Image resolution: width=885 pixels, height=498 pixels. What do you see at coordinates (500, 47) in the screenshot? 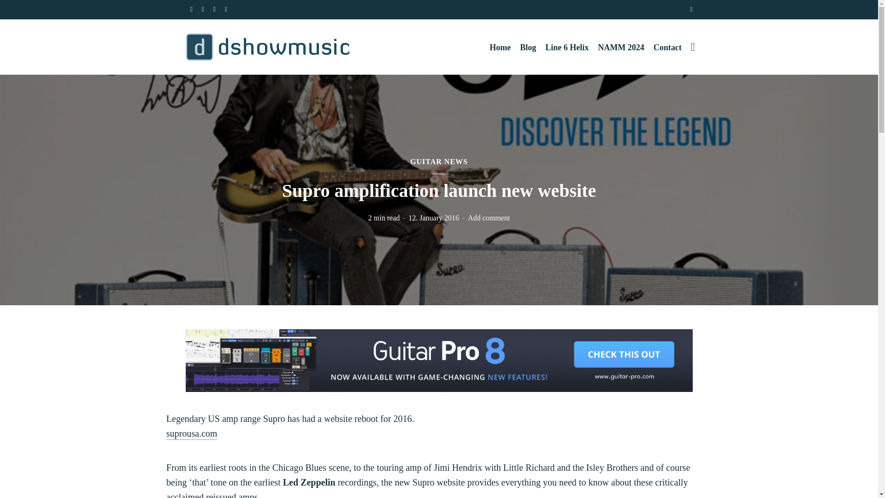
I see `Home` at bounding box center [500, 47].